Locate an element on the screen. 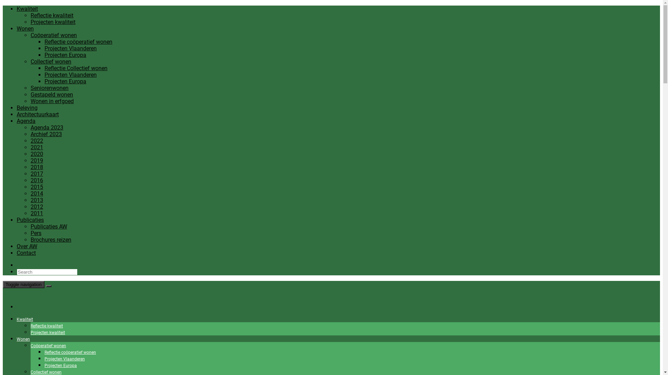  Architectuurkaart is located at coordinates (38, 115).